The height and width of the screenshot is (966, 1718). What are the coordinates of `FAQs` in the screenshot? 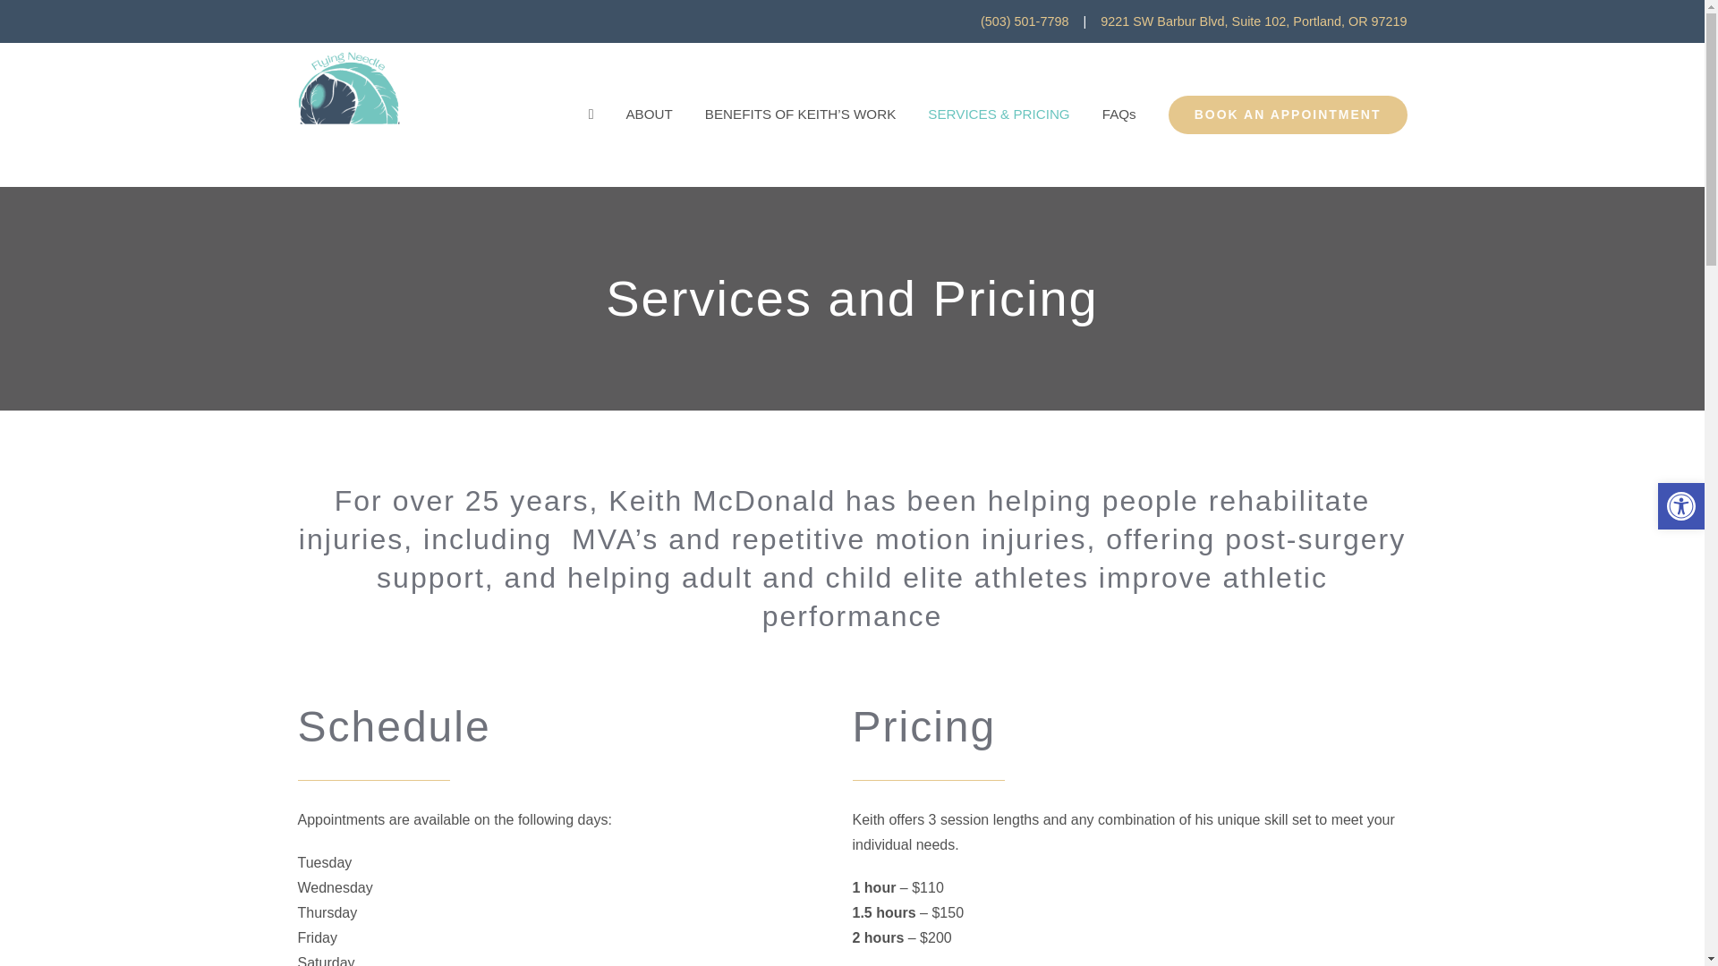 It's located at (1118, 114).